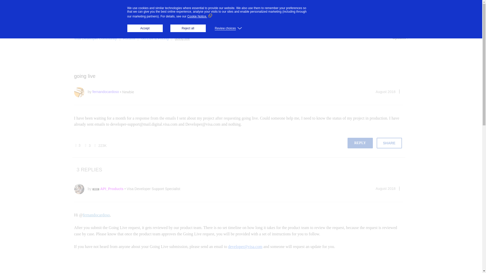  Describe the element at coordinates (386, 92) in the screenshot. I see `Posted on` at that location.